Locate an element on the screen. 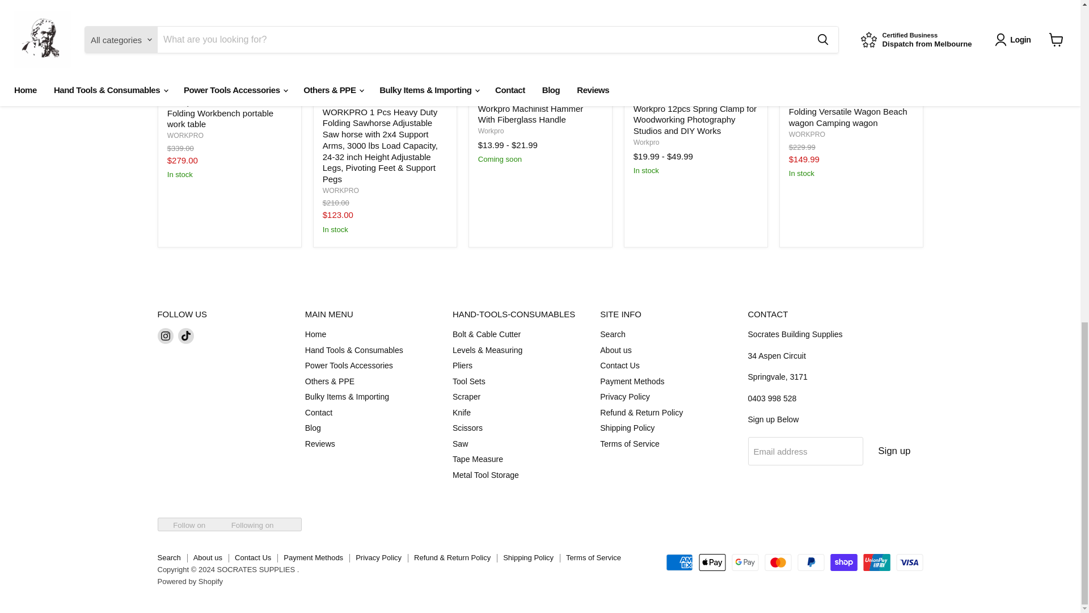 This screenshot has width=1089, height=613. Workpro is located at coordinates (647, 142).